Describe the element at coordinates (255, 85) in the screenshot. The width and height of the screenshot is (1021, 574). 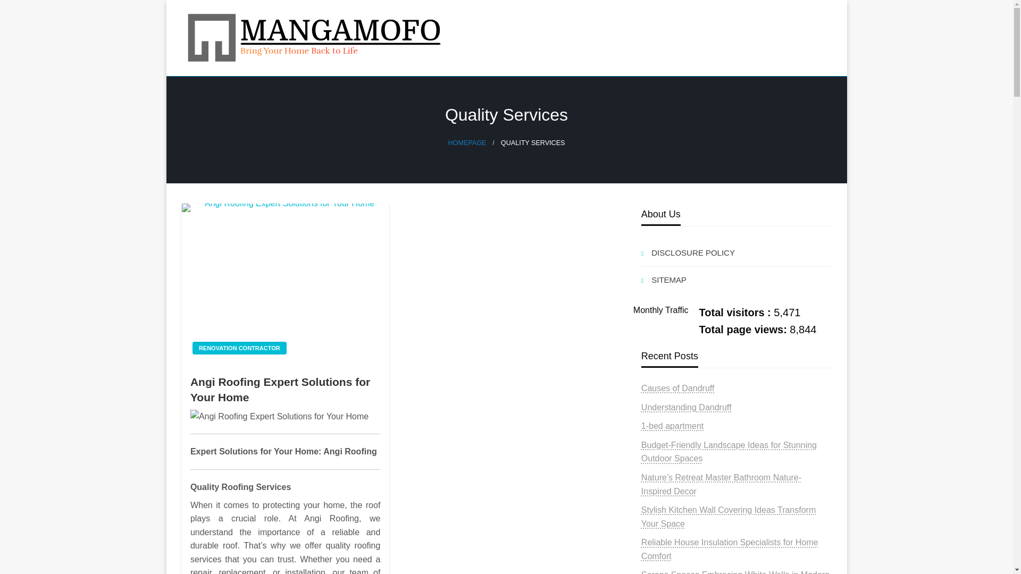
I see `MANGAMOFO` at that location.